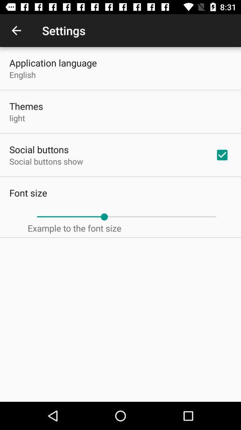 The width and height of the screenshot is (241, 430). Describe the element at coordinates (17, 118) in the screenshot. I see `select light item` at that location.